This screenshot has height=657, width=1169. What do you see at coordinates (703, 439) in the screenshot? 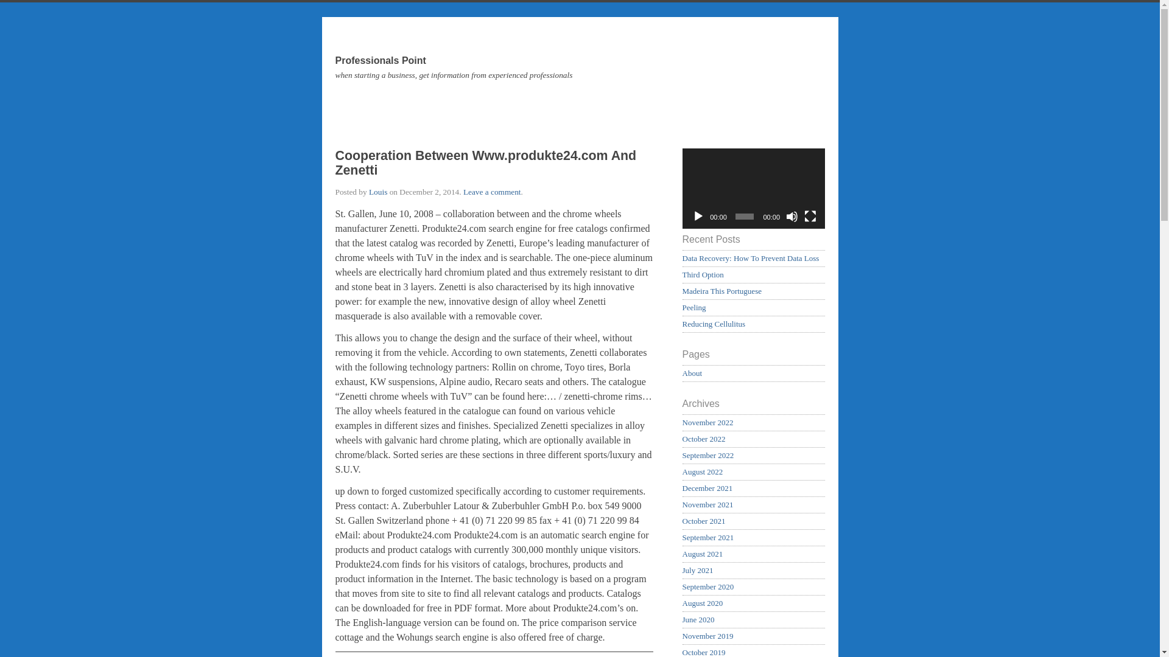
I see `October 2022` at bounding box center [703, 439].